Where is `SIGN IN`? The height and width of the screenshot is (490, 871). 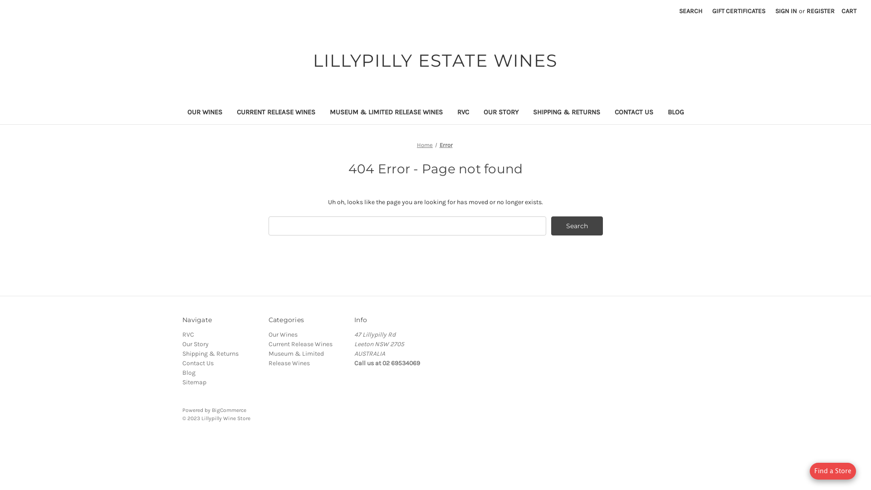
SIGN IN is located at coordinates (786, 11).